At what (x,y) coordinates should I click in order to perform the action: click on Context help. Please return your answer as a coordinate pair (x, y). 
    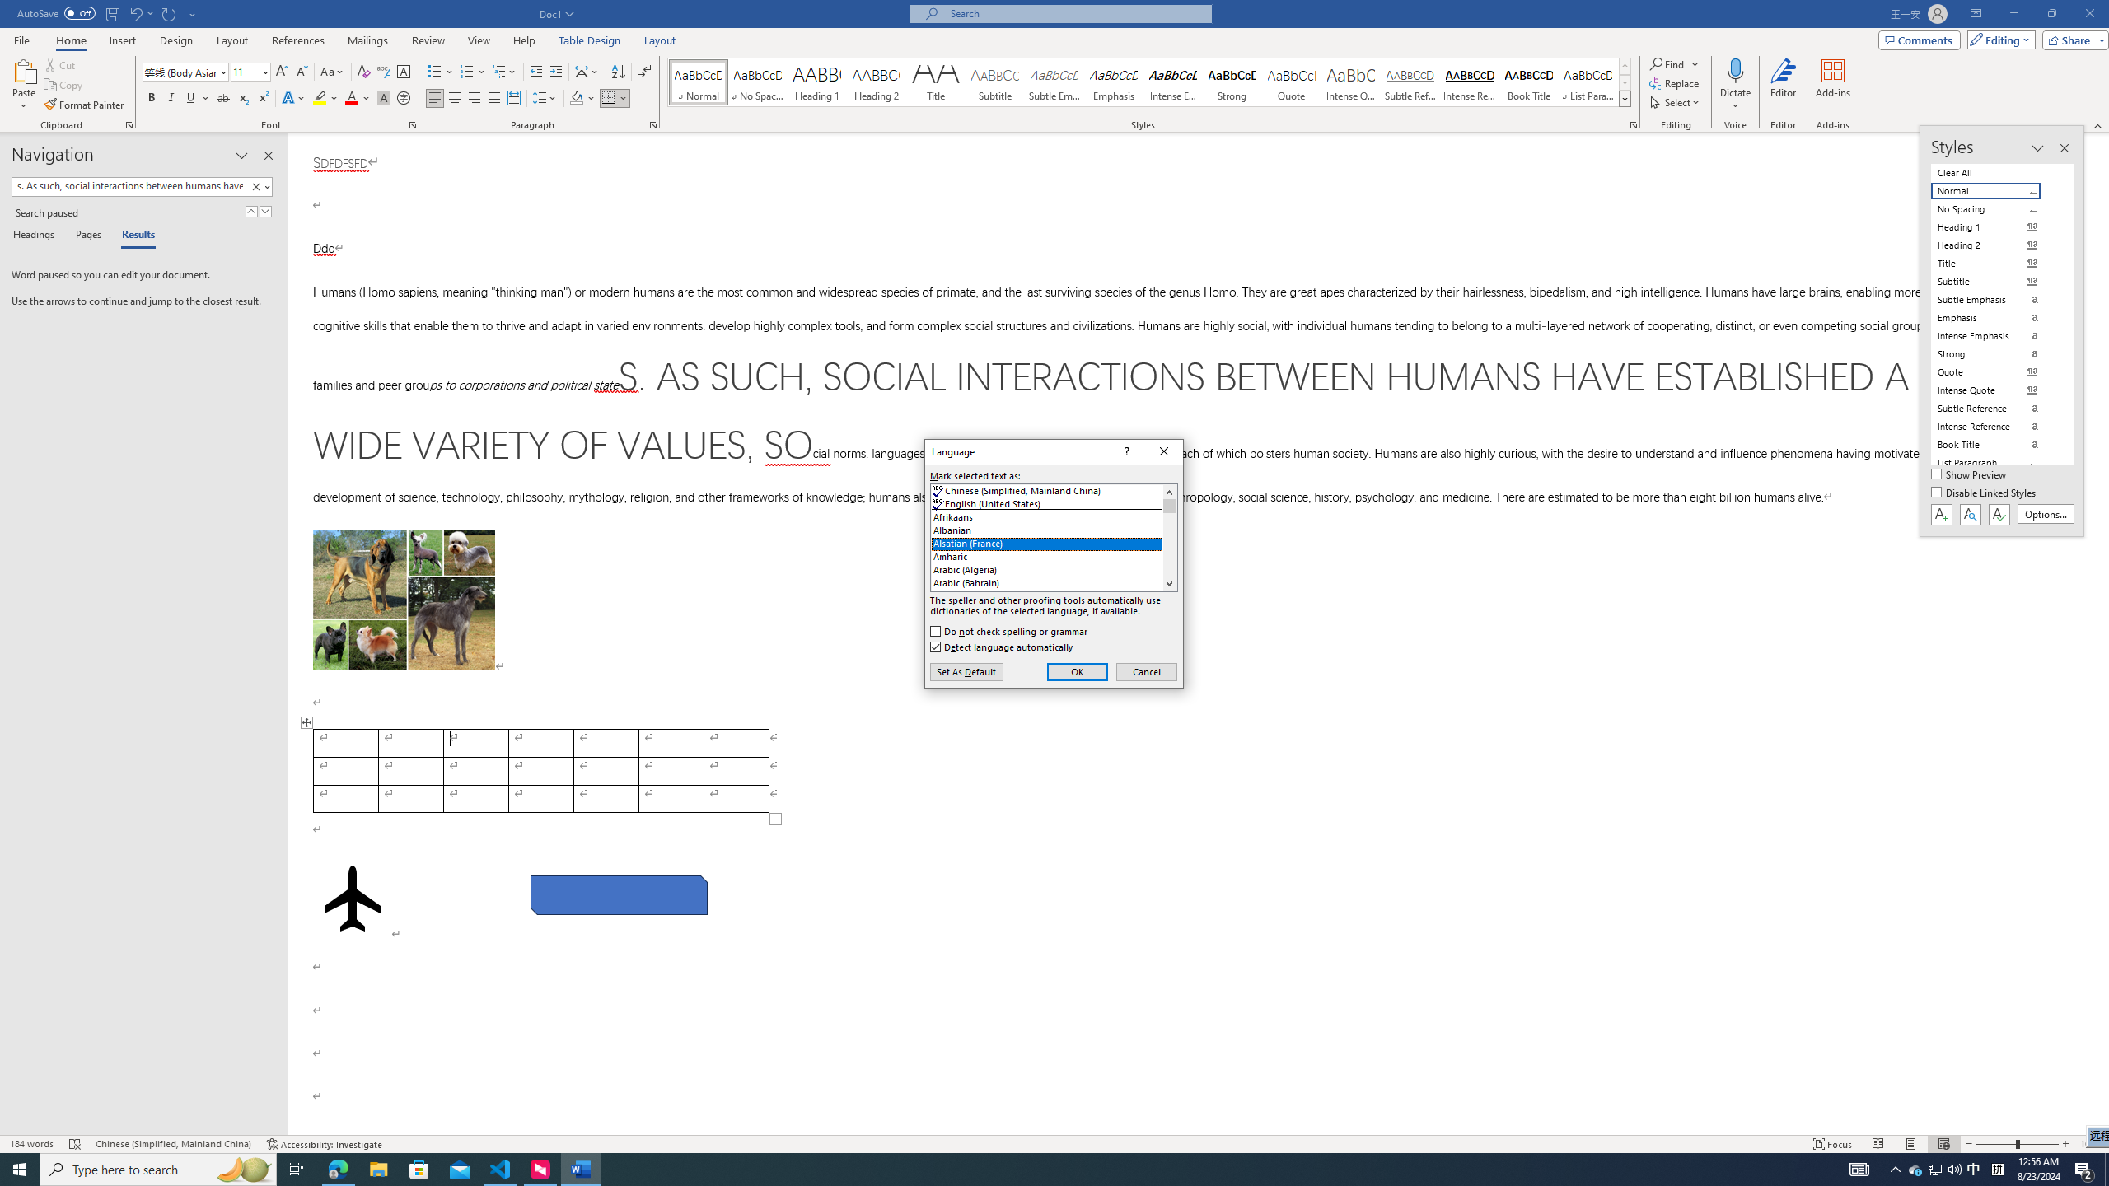
    Looking at the image, I should click on (1126, 452).